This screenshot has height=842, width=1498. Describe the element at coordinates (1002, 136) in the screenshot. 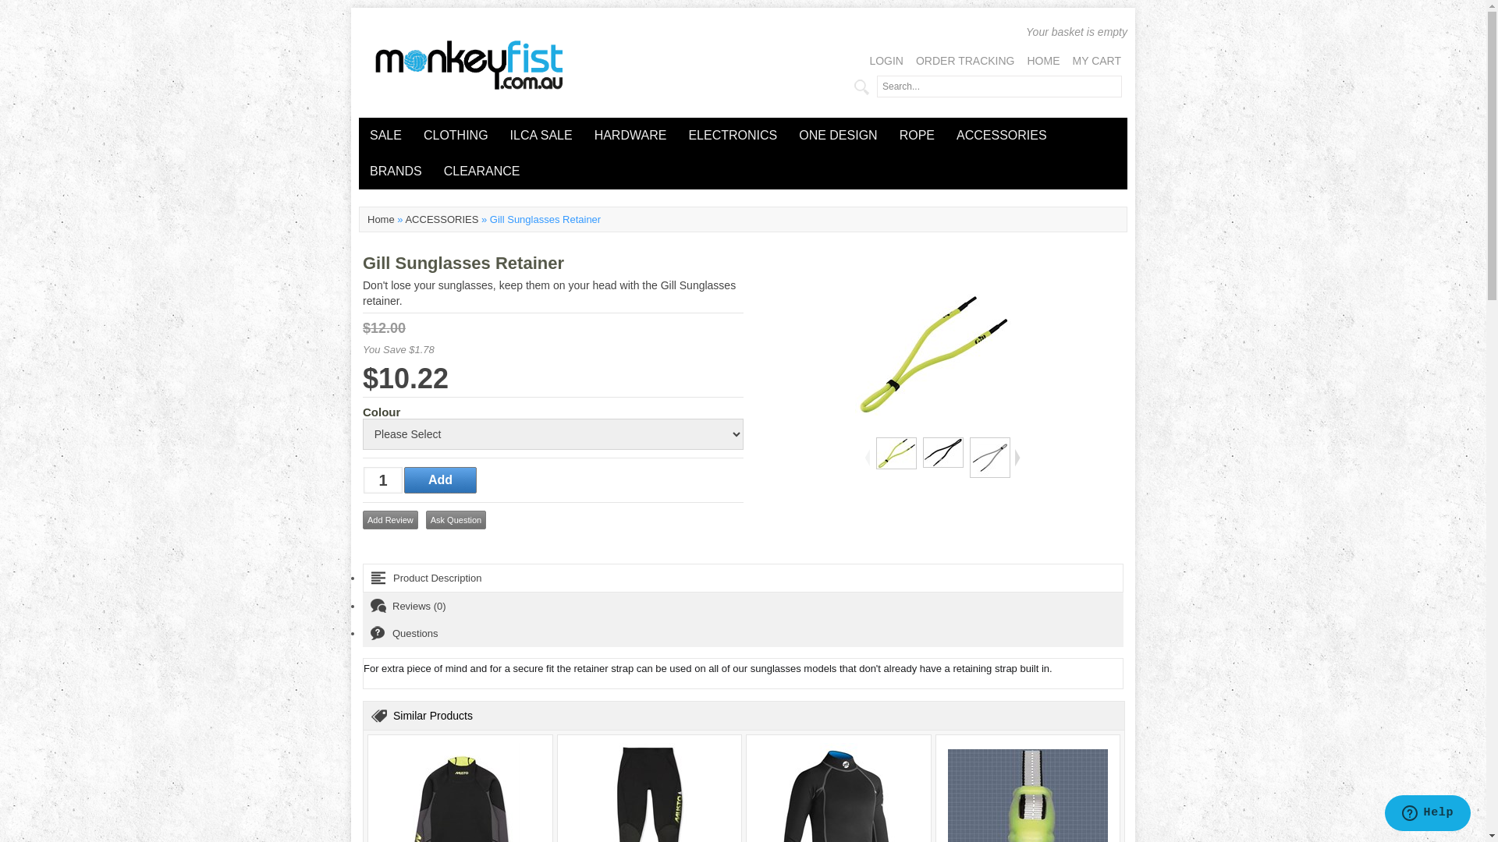

I see `ACCESSORIES` at that location.